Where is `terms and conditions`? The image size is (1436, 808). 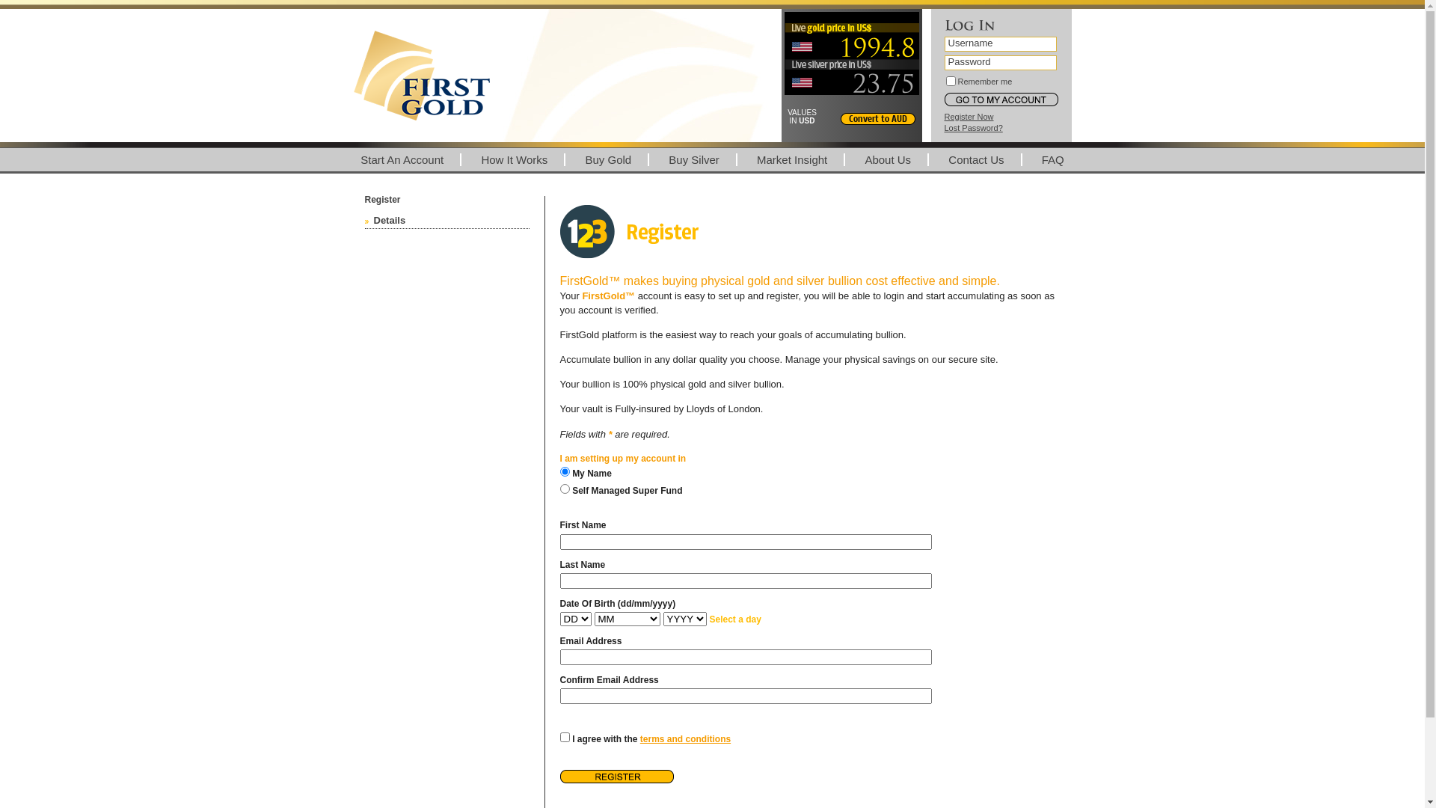
terms and conditions is located at coordinates (685, 739).